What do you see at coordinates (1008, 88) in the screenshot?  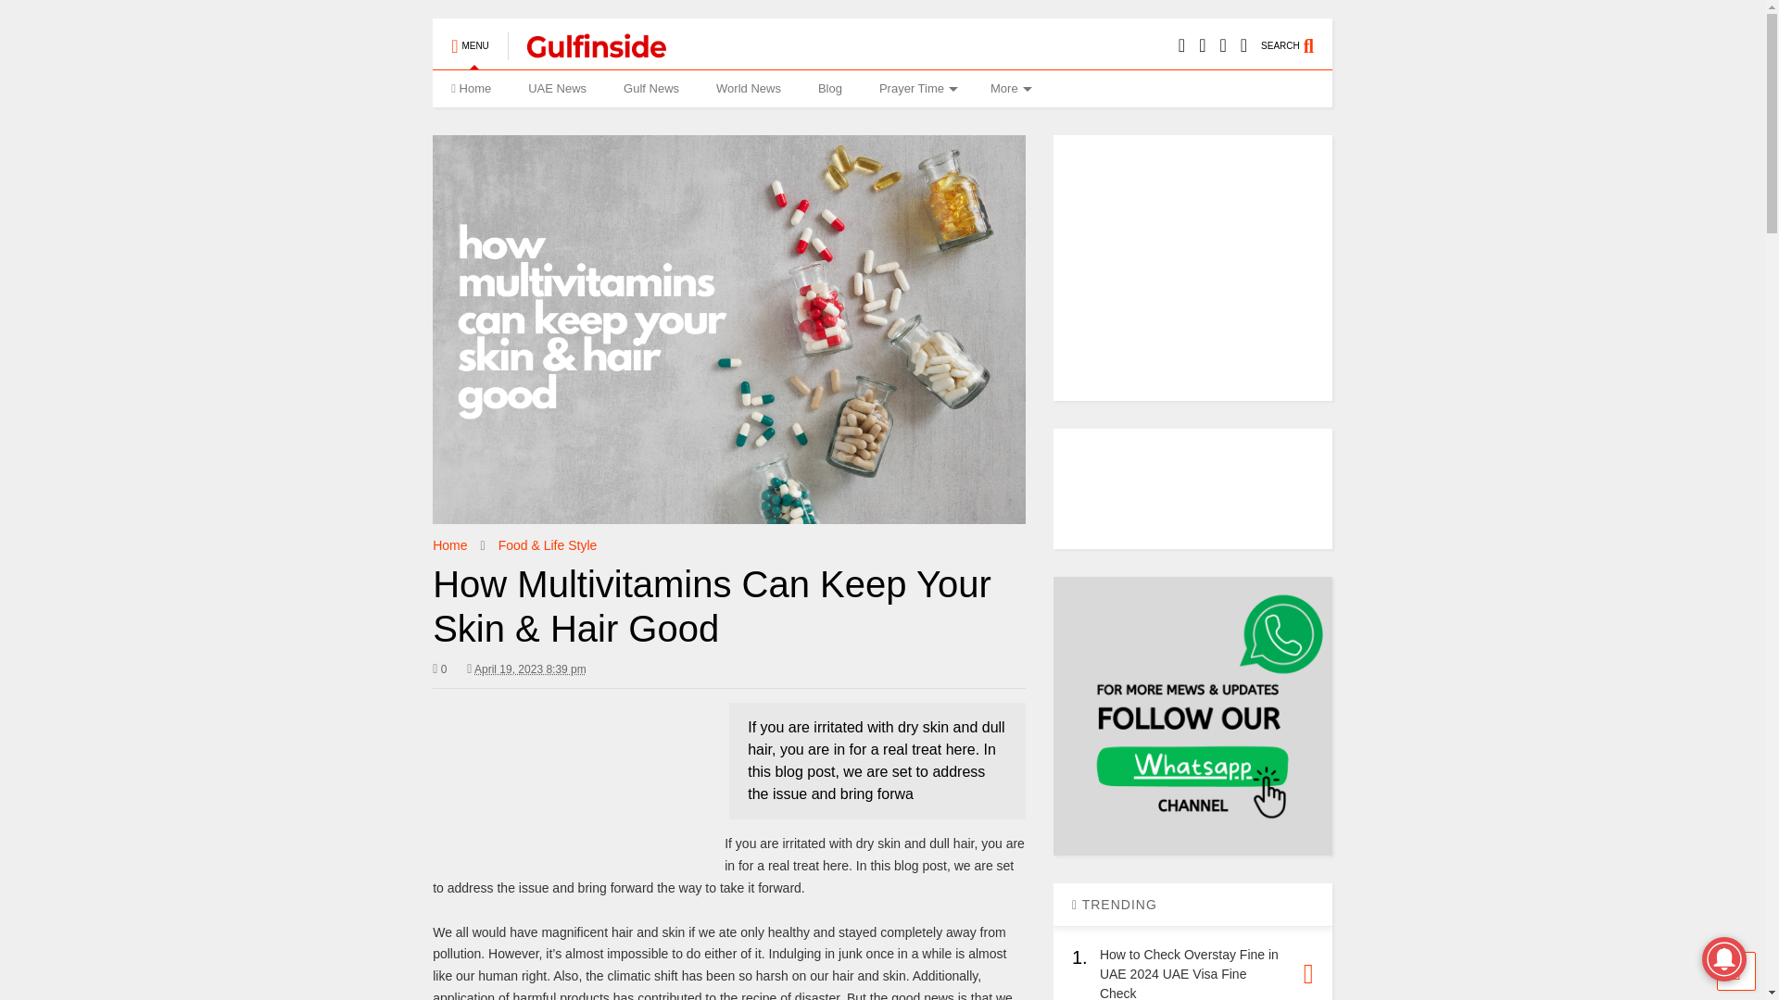 I see `More` at bounding box center [1008, 88].